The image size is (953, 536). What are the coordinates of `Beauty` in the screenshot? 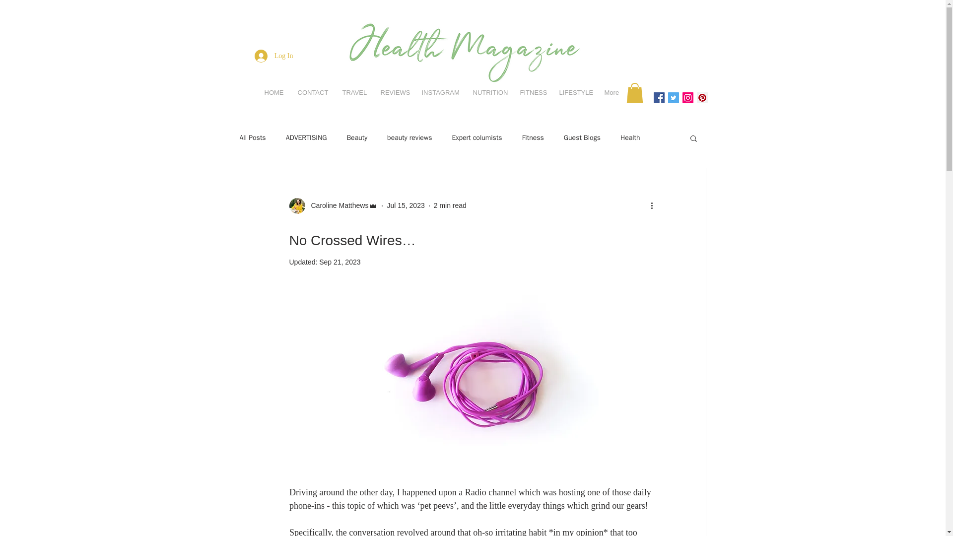 It's located at (356, 138).